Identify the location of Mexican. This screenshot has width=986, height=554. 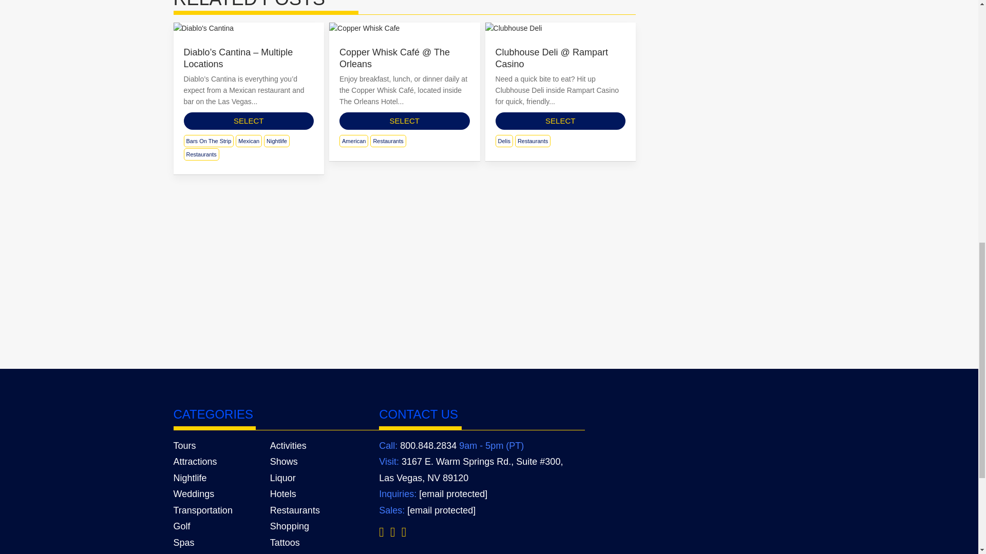
(249, 141).